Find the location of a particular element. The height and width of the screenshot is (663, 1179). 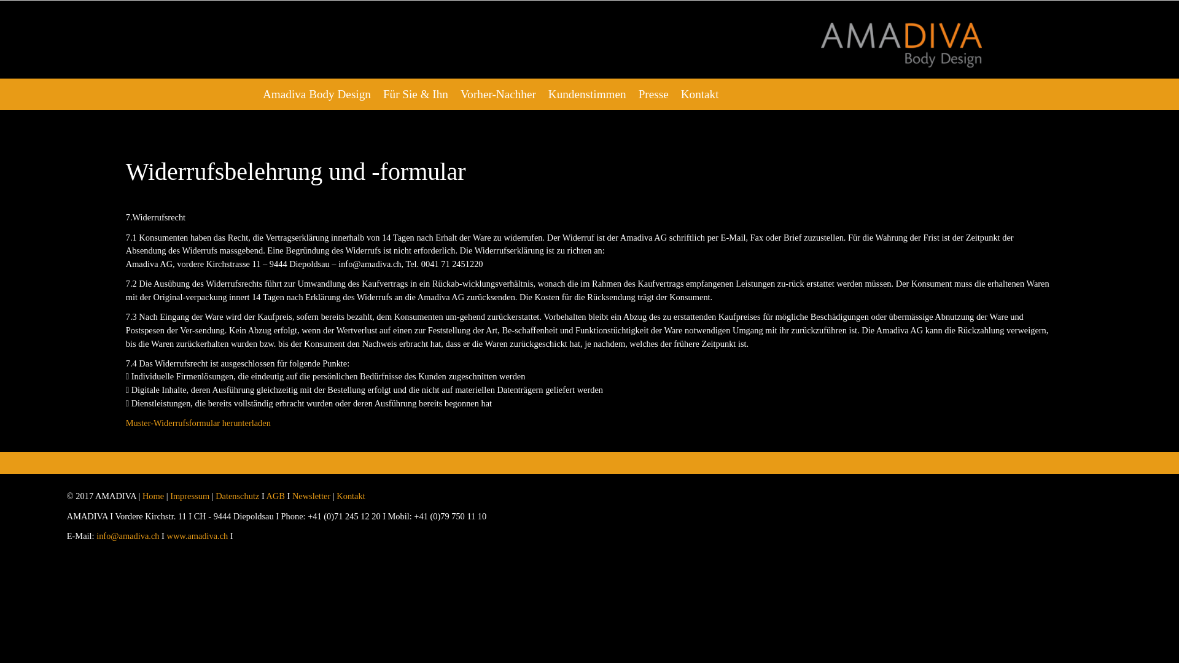

Presse is located at coordinates (653, 95).